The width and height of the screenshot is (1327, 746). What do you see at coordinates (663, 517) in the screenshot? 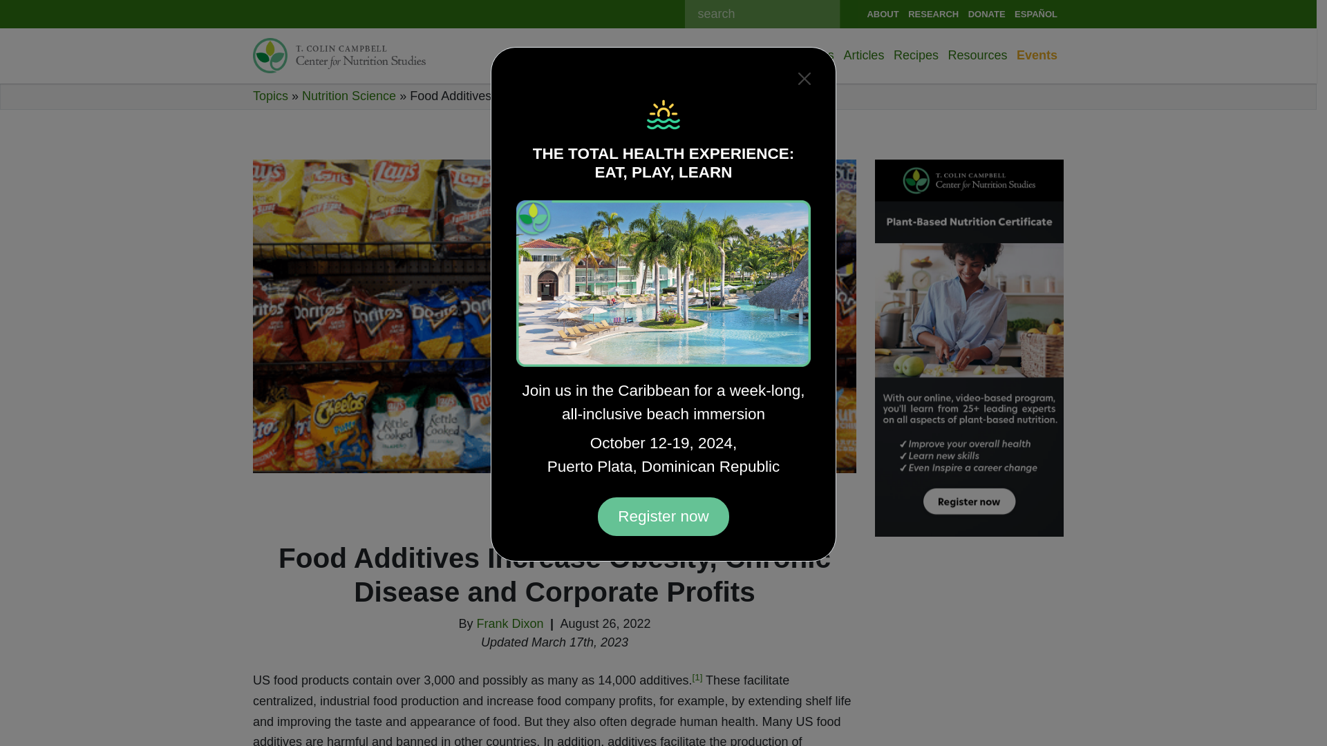
I see `Register now` at bounding box center [663, 517].